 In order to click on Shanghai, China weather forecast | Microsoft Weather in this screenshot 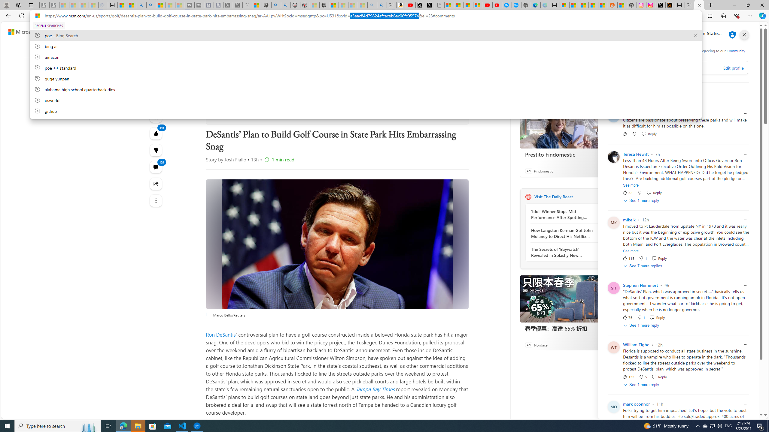, I will do `click(574, 5)`.